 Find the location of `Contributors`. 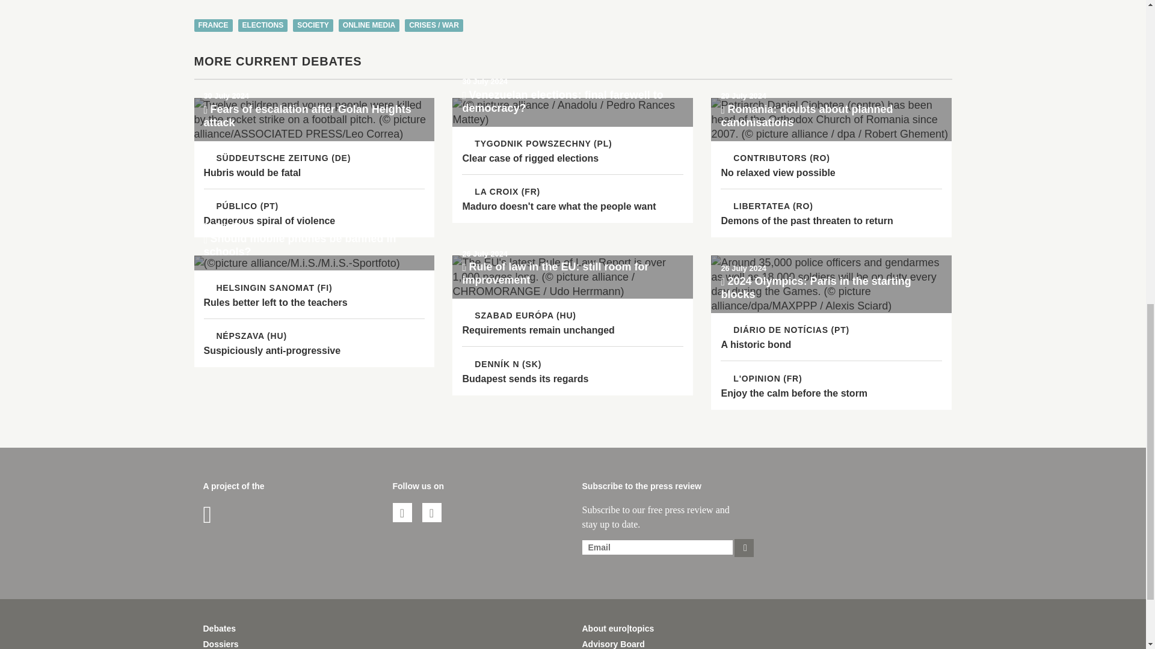

Contributors is located at coordinates (775, 157).